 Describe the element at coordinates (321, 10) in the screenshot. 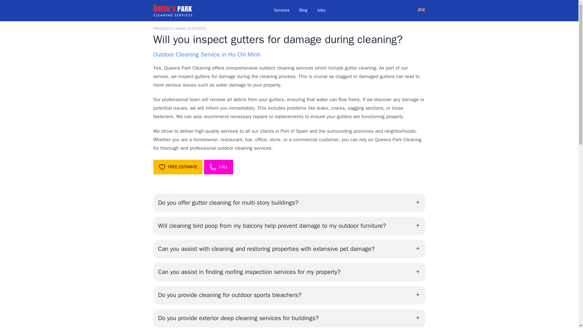

I see `Jobs` at that location.